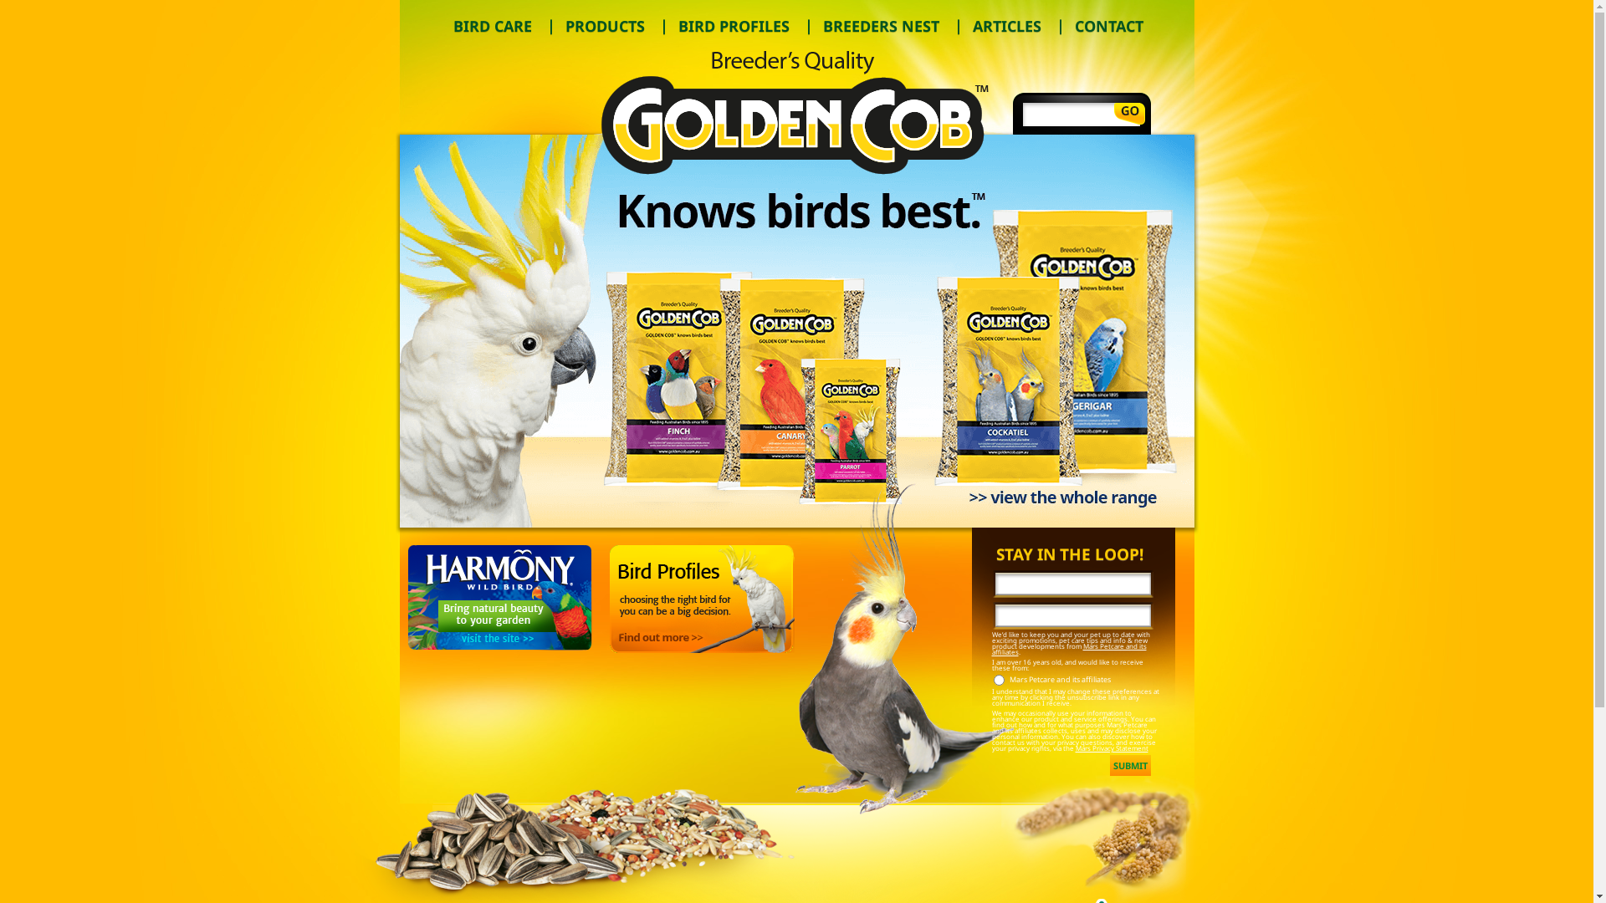 The width and height of the screenshot is (1606, 903). What do you see at coordinates (1082, 115) in the screenshot?
I see `Search` at bounding box center [1082, 115].